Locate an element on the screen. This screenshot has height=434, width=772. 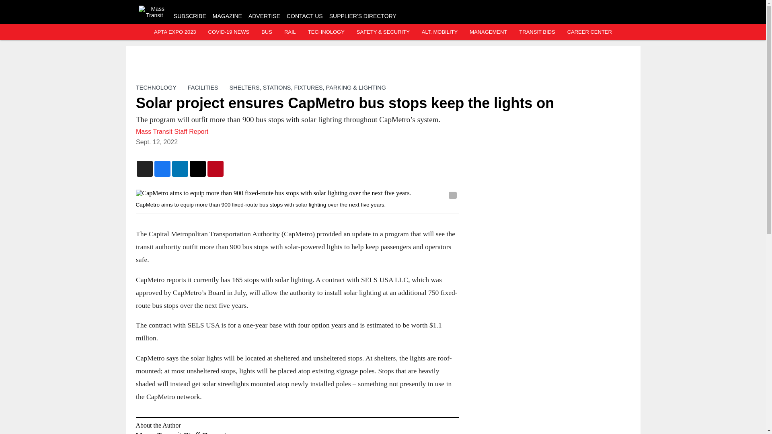
BUS is located at coordinates (267, 32).